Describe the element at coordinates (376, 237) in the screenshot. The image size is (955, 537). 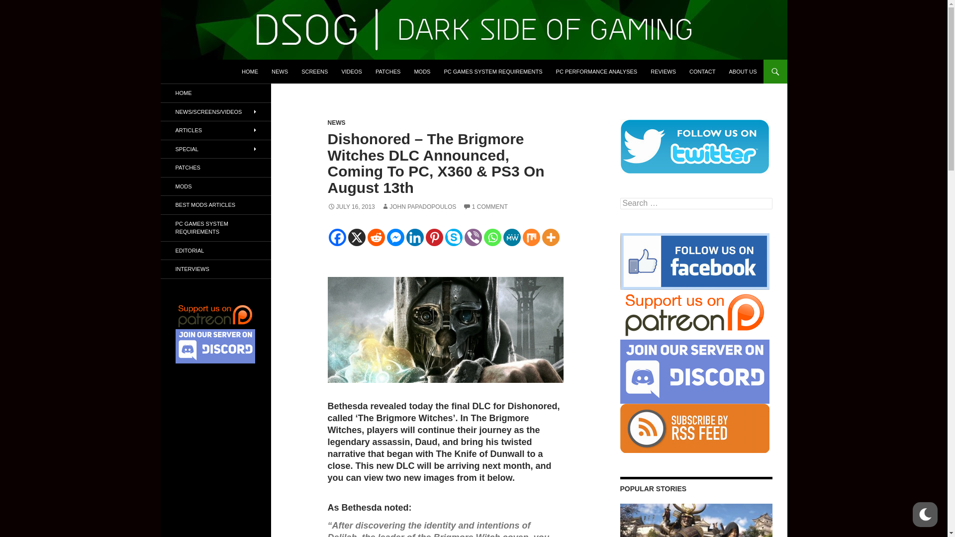
I see `Reddit` at that location.